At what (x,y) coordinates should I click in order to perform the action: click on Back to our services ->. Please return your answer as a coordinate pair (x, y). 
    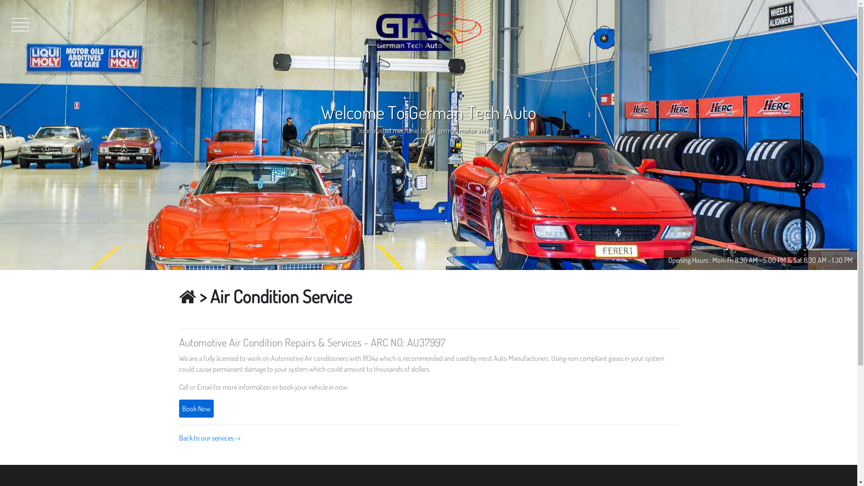
    Looking at the image, I should click on (210, 438).